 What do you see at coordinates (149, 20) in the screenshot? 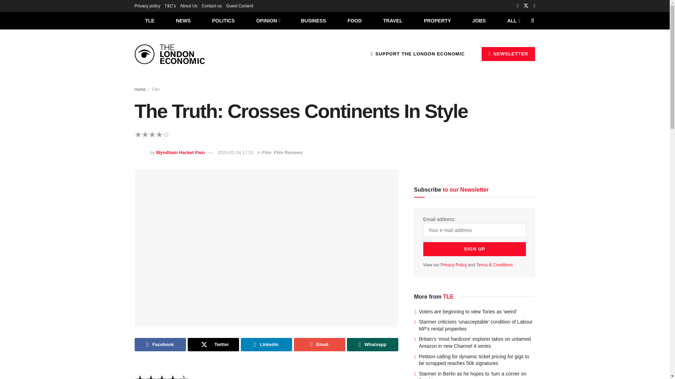
I see `TLE` at bounding box center [149, 20].